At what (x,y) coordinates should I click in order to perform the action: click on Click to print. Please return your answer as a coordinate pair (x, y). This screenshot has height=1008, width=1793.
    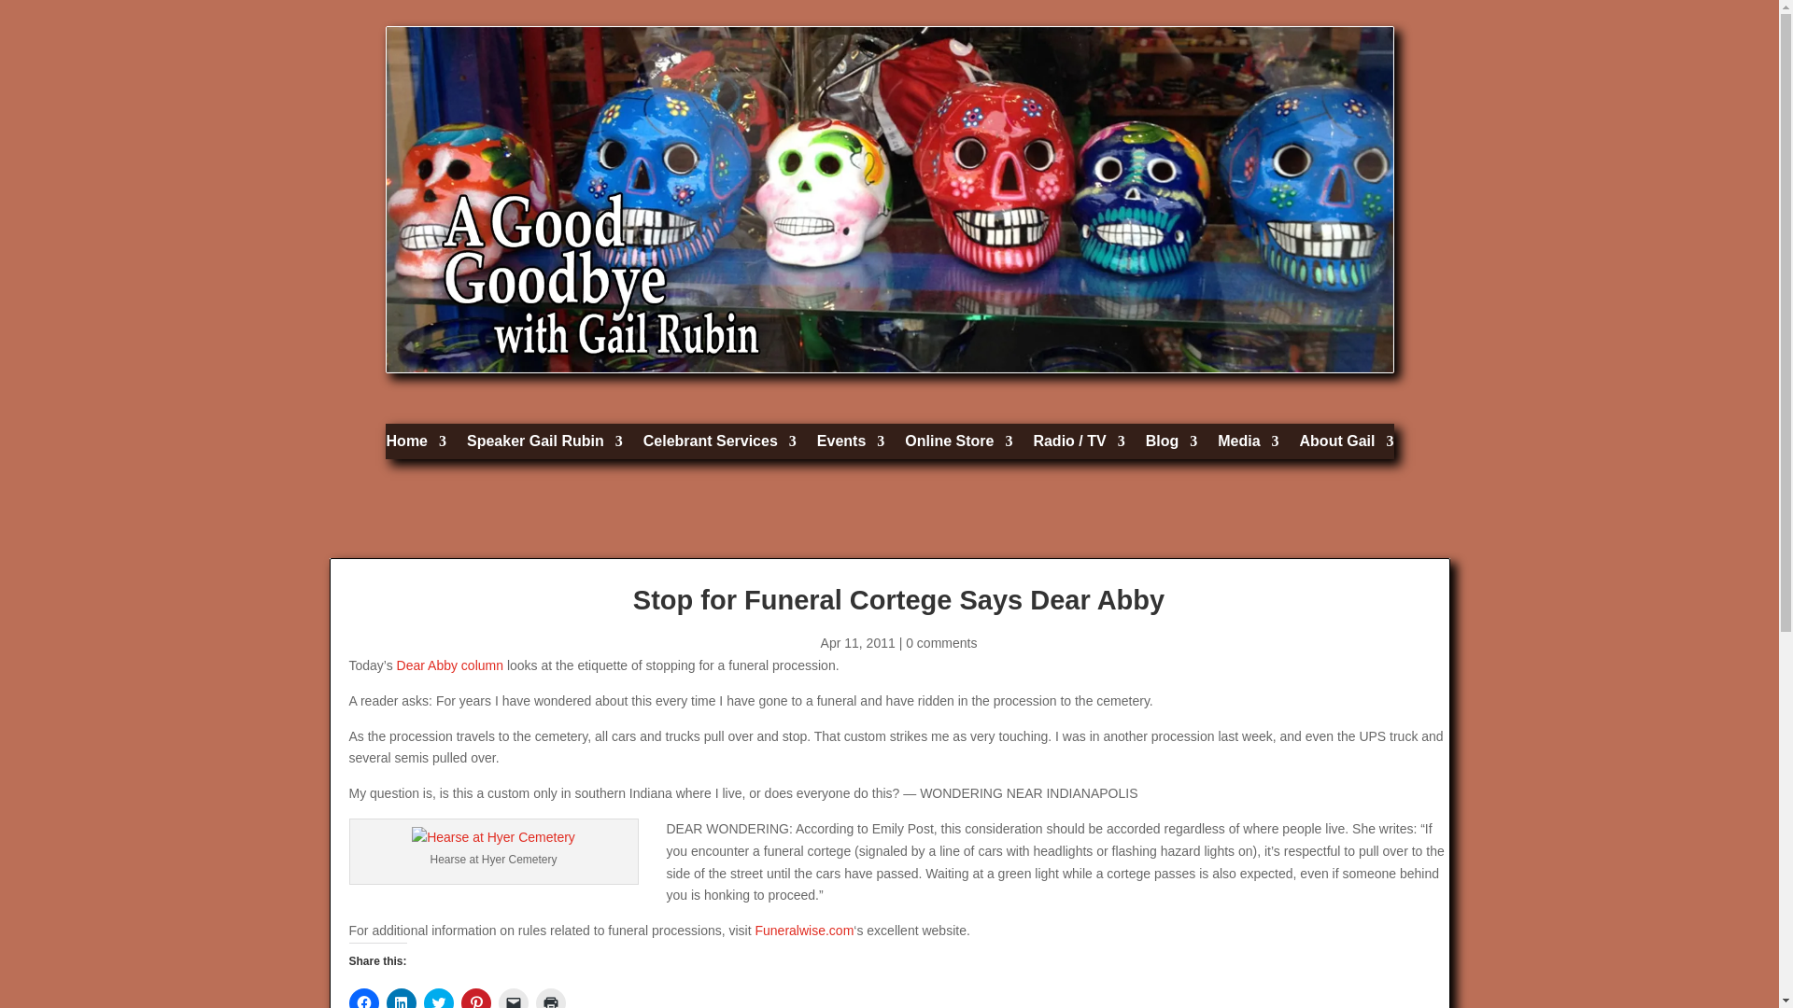
    Looking at the image, I should click on (551, 999).